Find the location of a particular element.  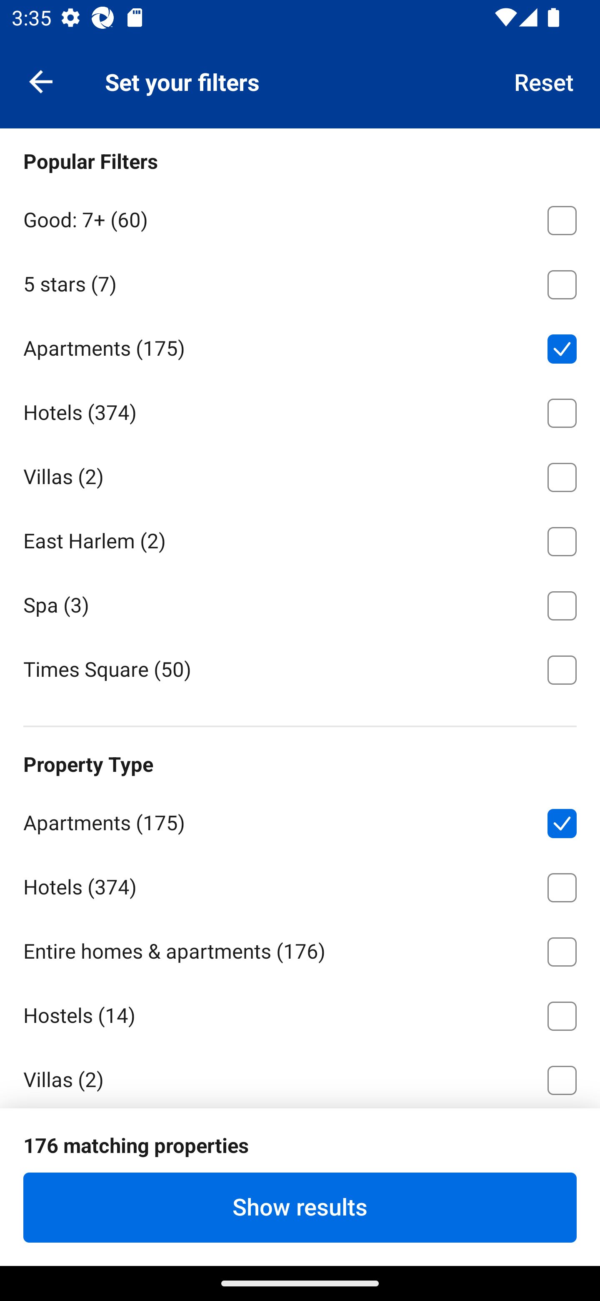

Hostels ⁦(14) is located at coordinates (300, 1013).